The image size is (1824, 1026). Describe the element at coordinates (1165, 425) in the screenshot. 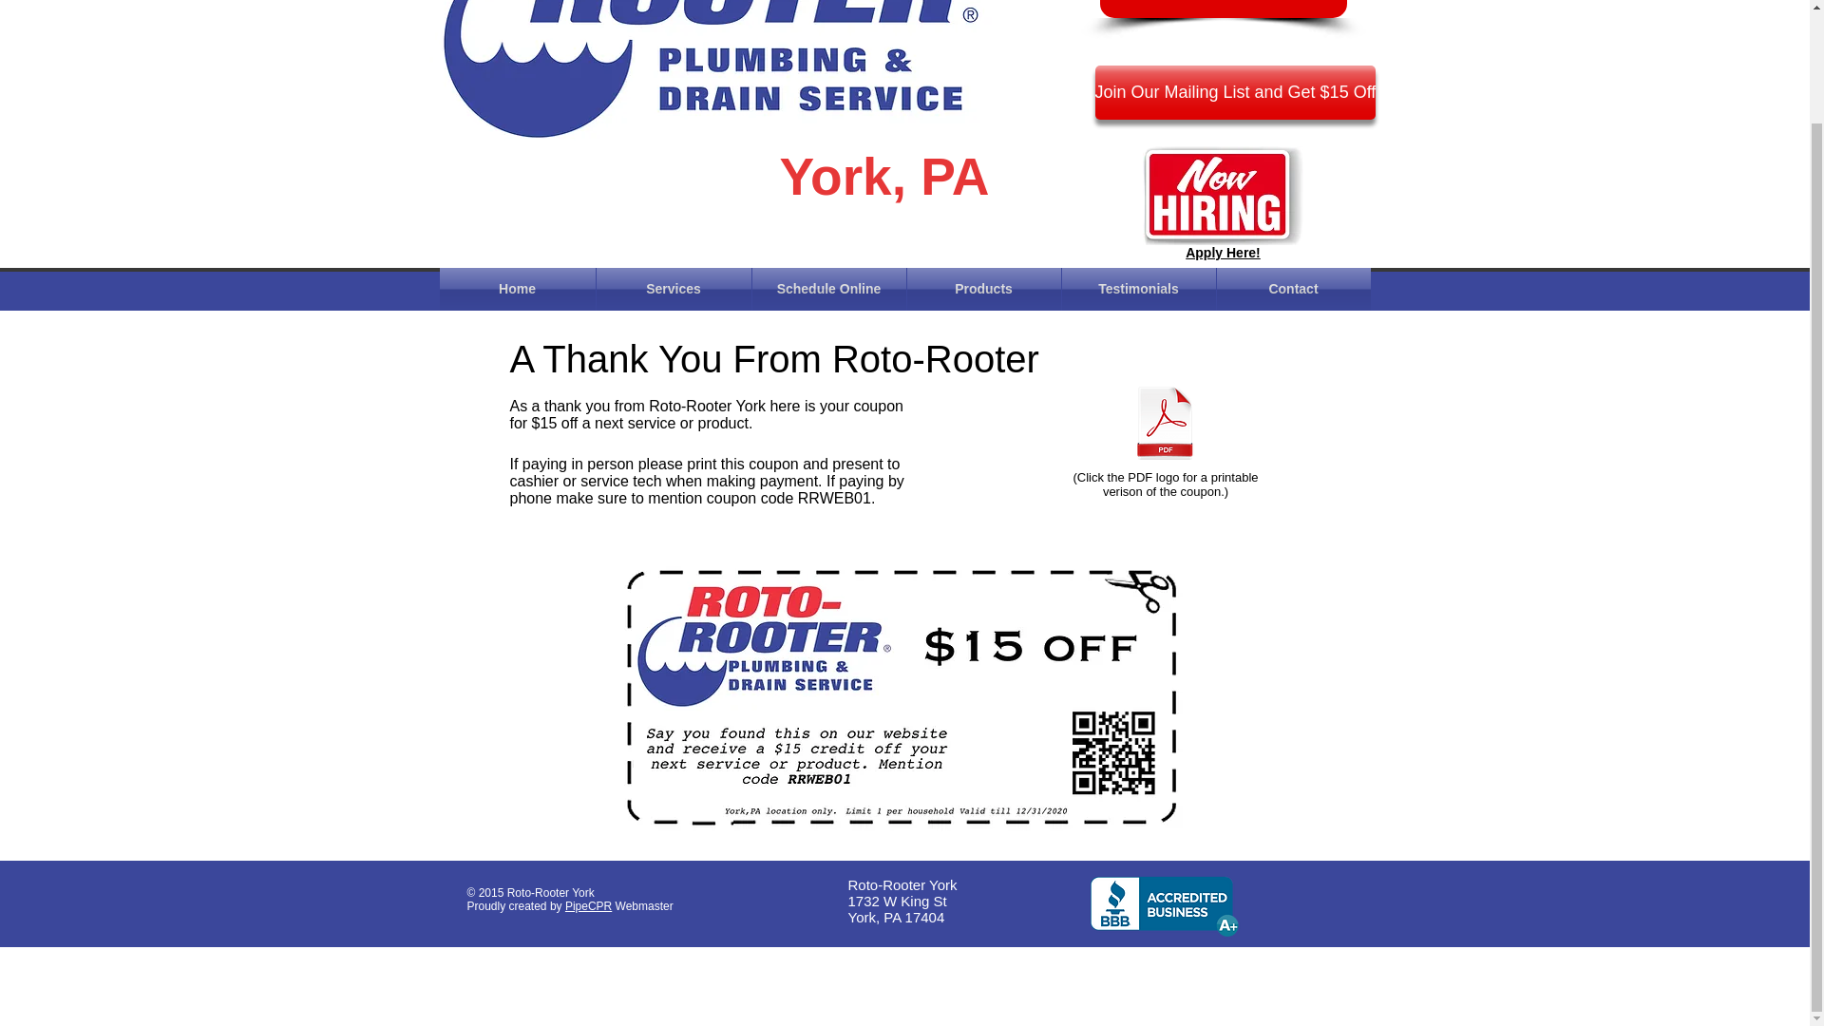

I see `roto cert.pdf` at that location.